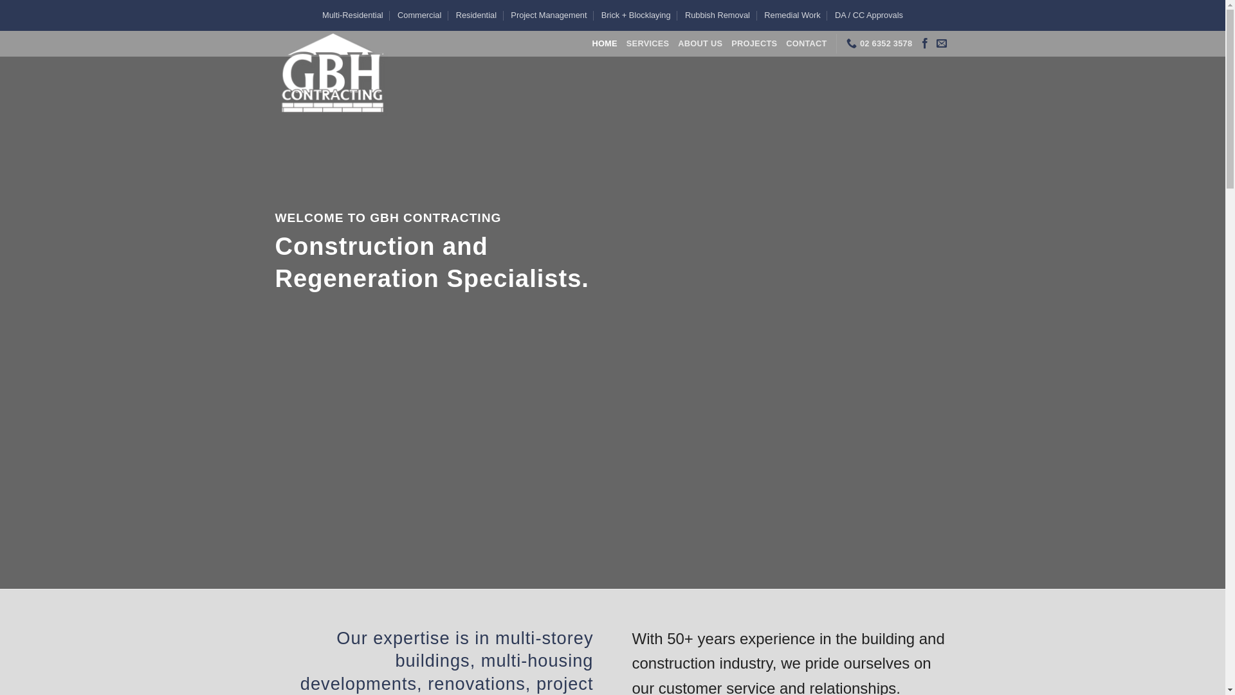  I want to click on Follow on Facebook, so click(925, 44).